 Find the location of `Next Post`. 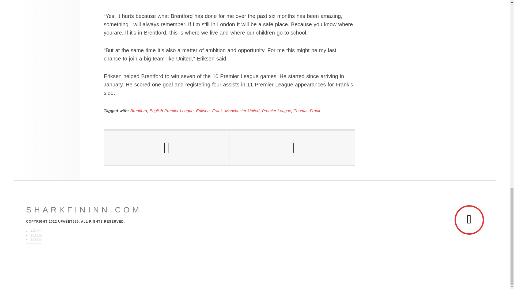

Next Post is located at coordinates (292, 148).